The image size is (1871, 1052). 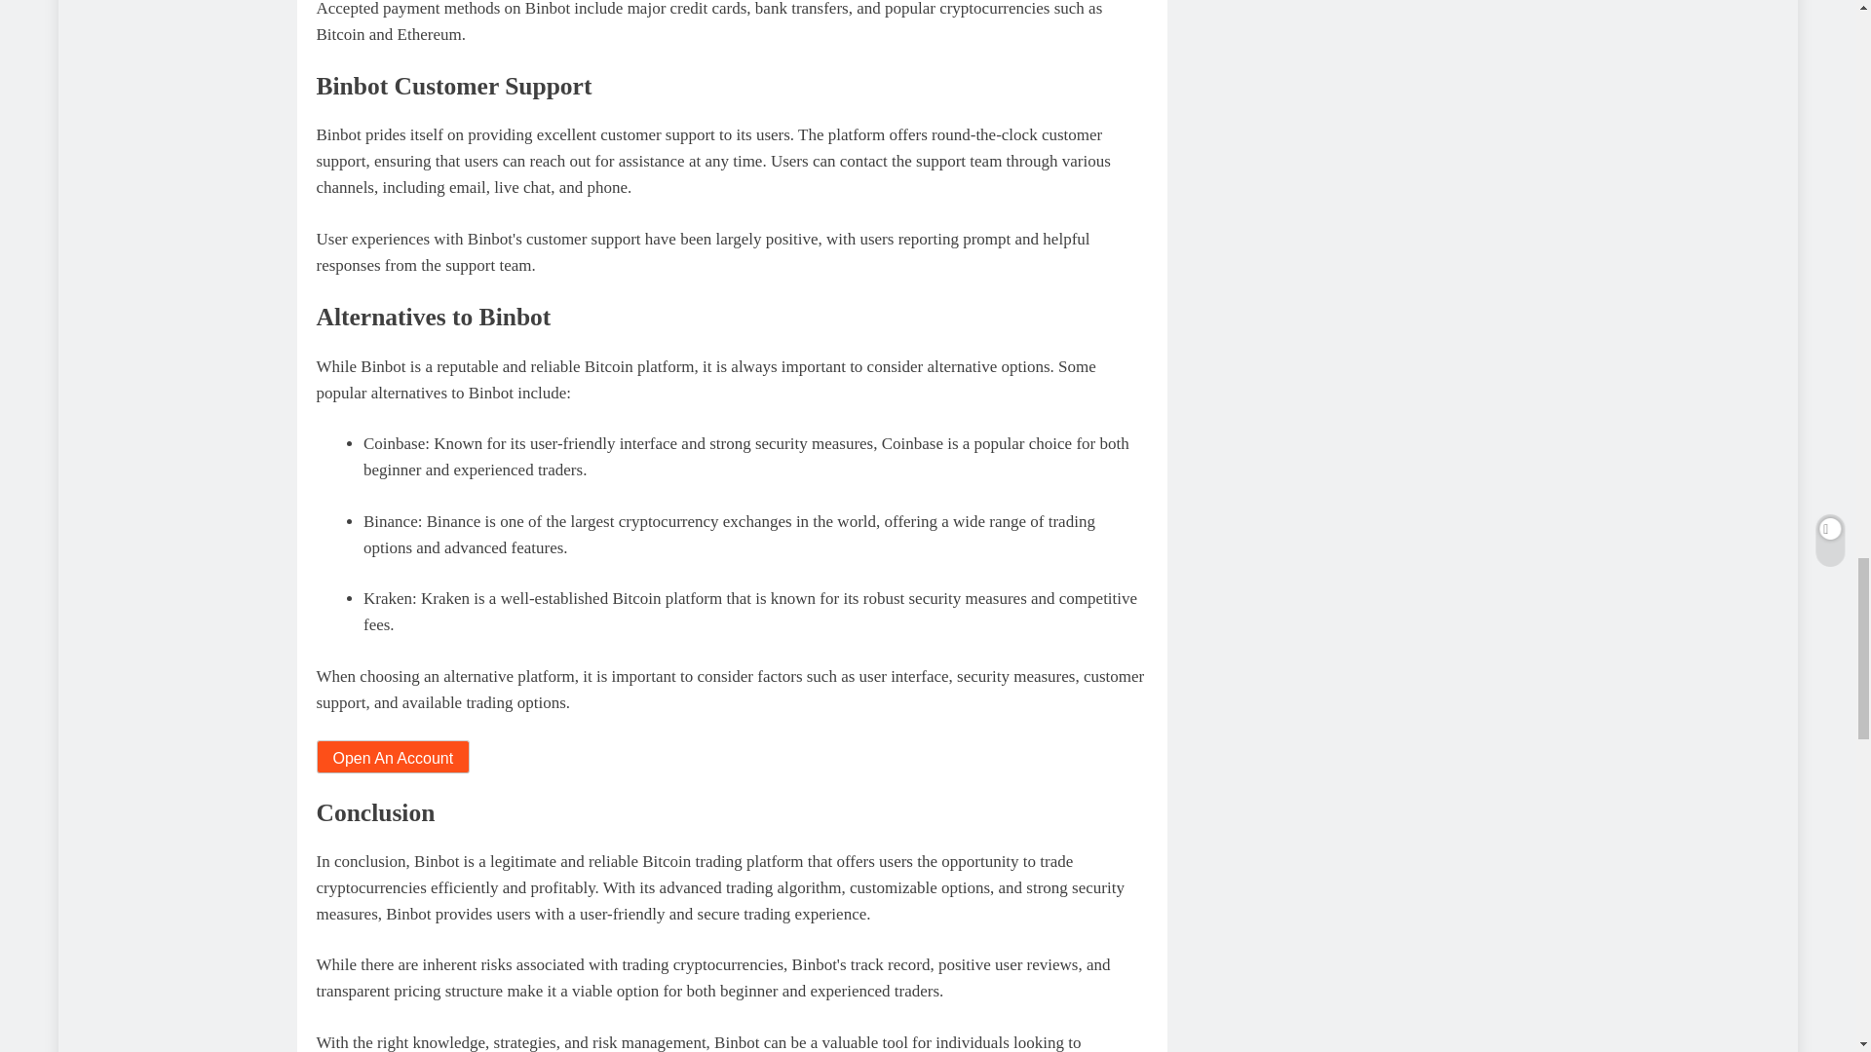 I want to click on Open An Account, so click(x=392, y=758).